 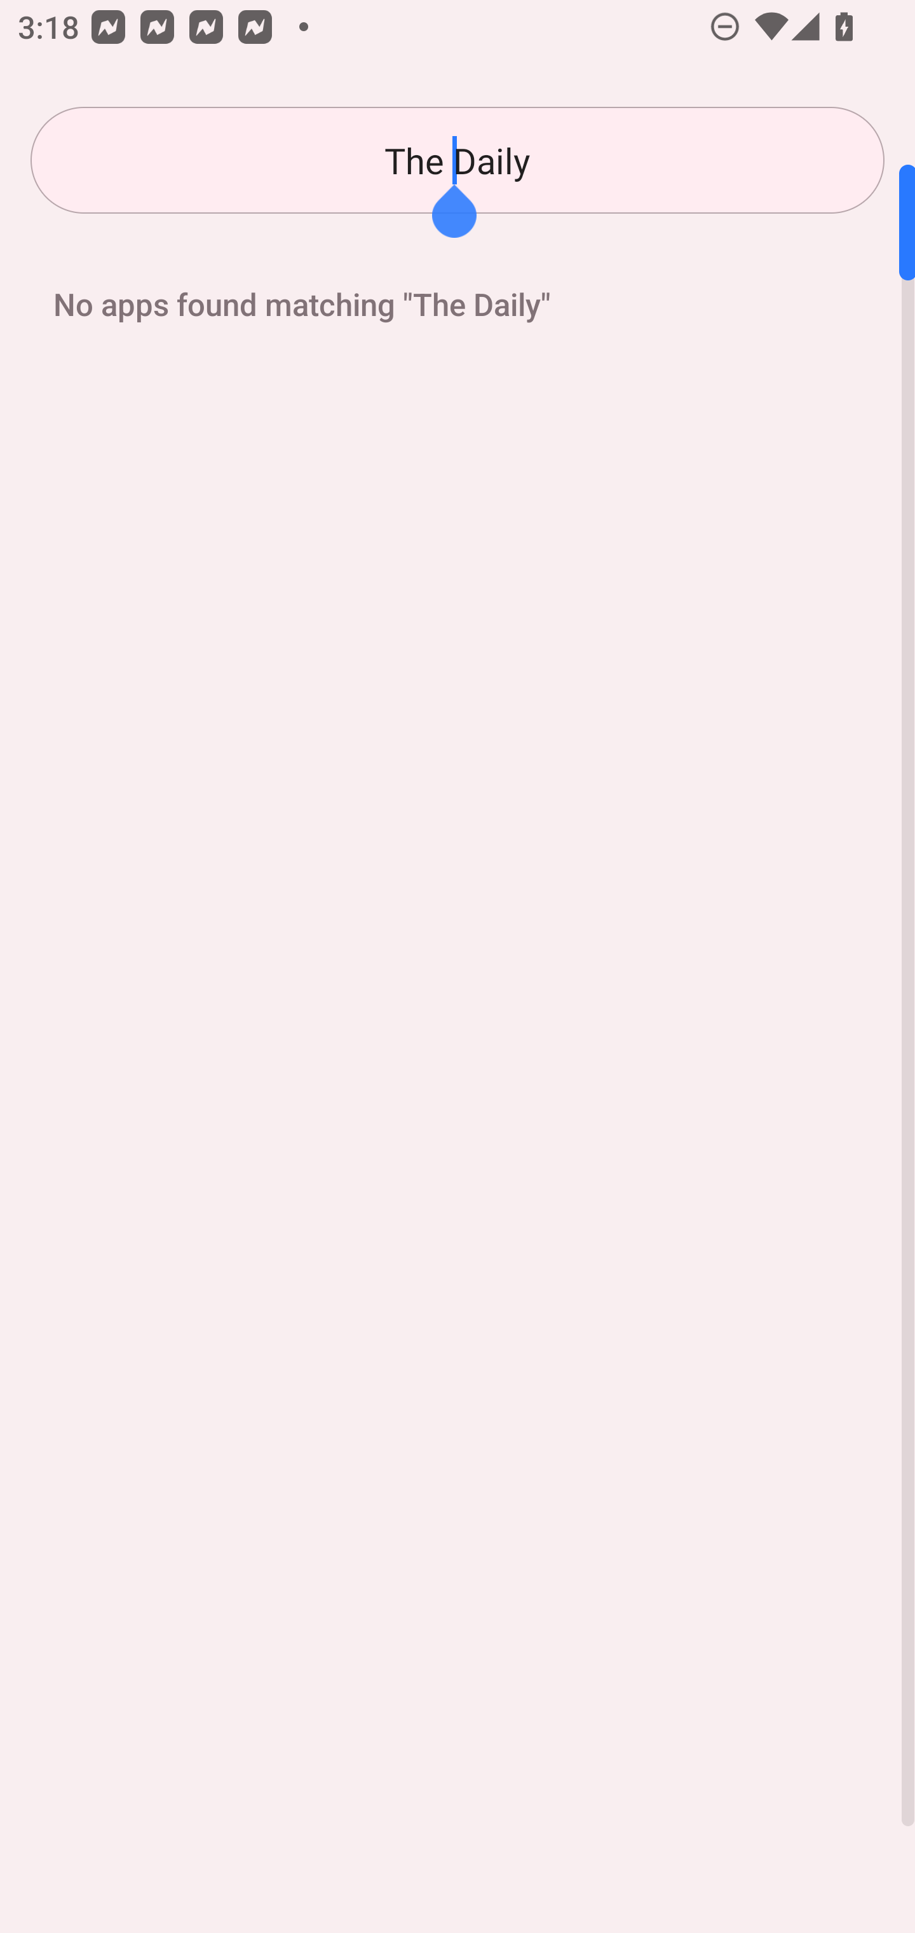 I want to click on The Daily, so click(x=457, y=160).